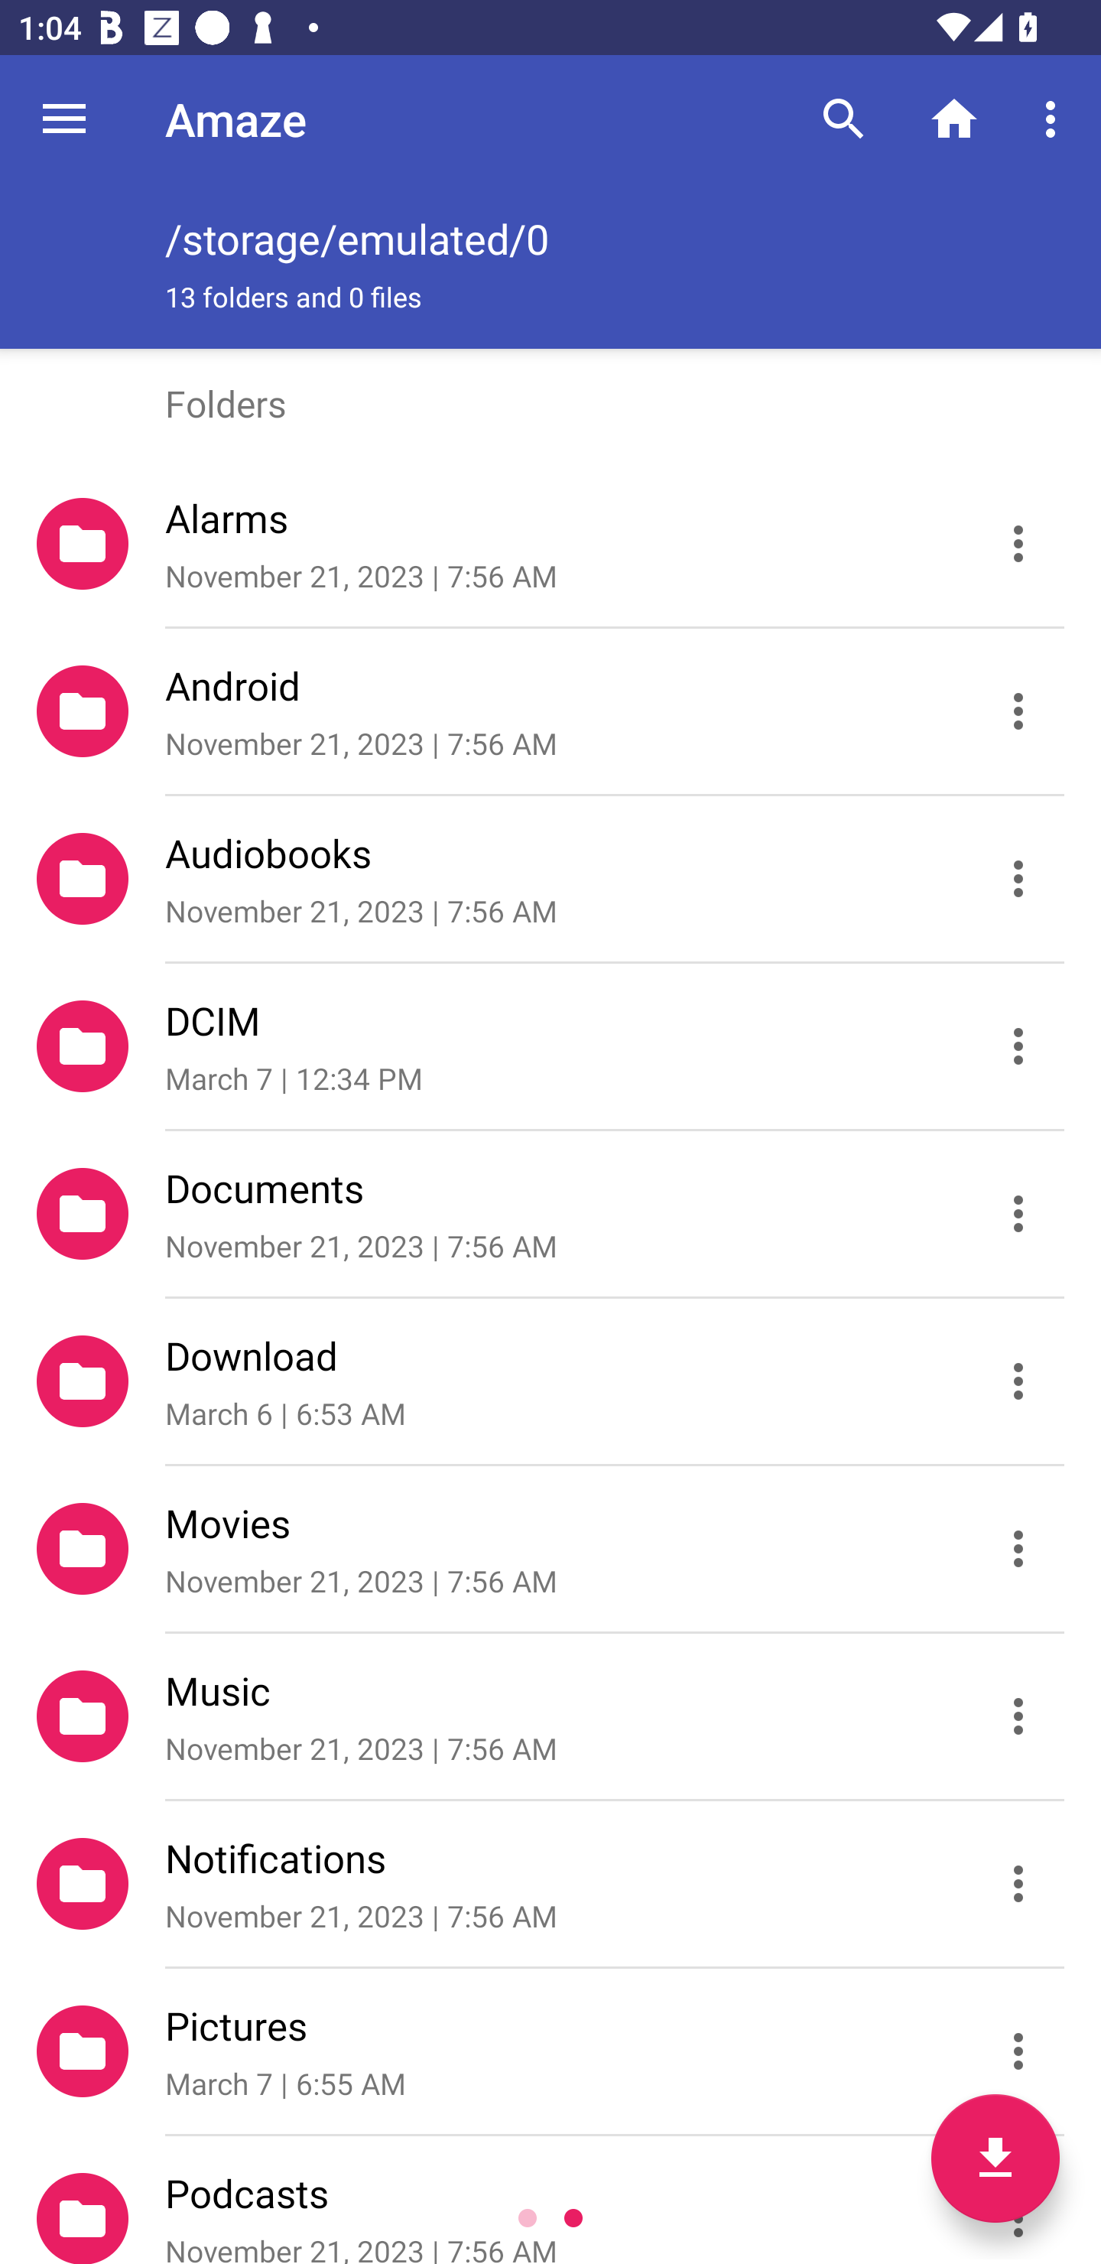  I want to click on Navigate up, so click(64, 119).